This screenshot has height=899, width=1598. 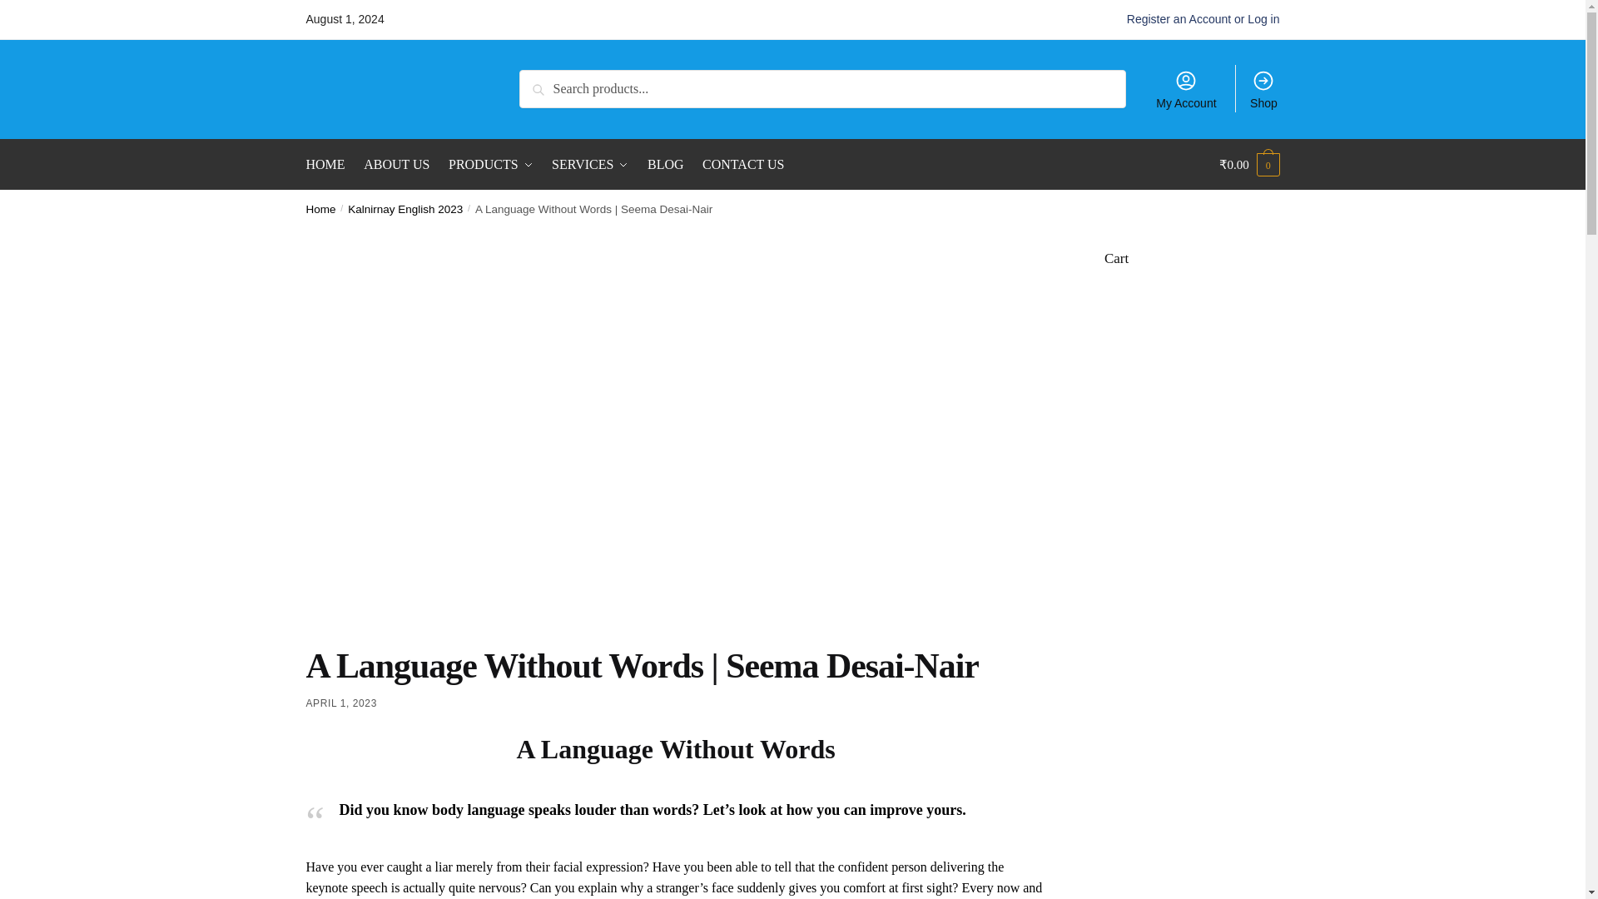 What do you see at coordinates (1263, 88) in the screenshot?
I see `Shop` at bounding box center [1263, 88].